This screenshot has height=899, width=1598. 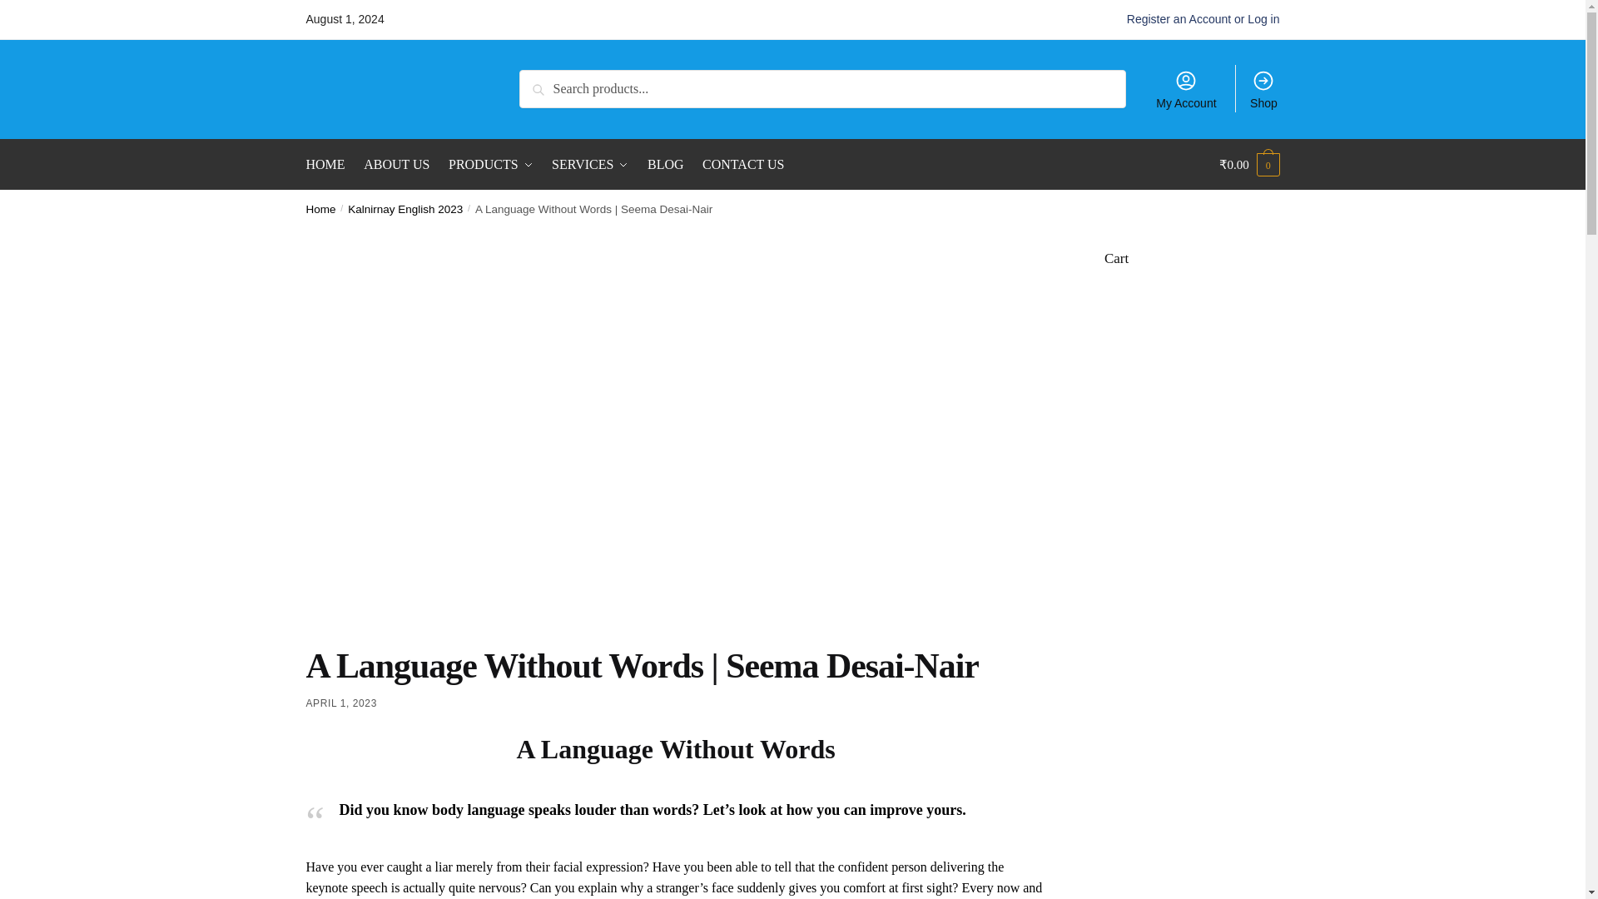 What do you see at coordinates (1263, 88) in the screenshot?
I see `Shop` at bounding box center [1263, 88].